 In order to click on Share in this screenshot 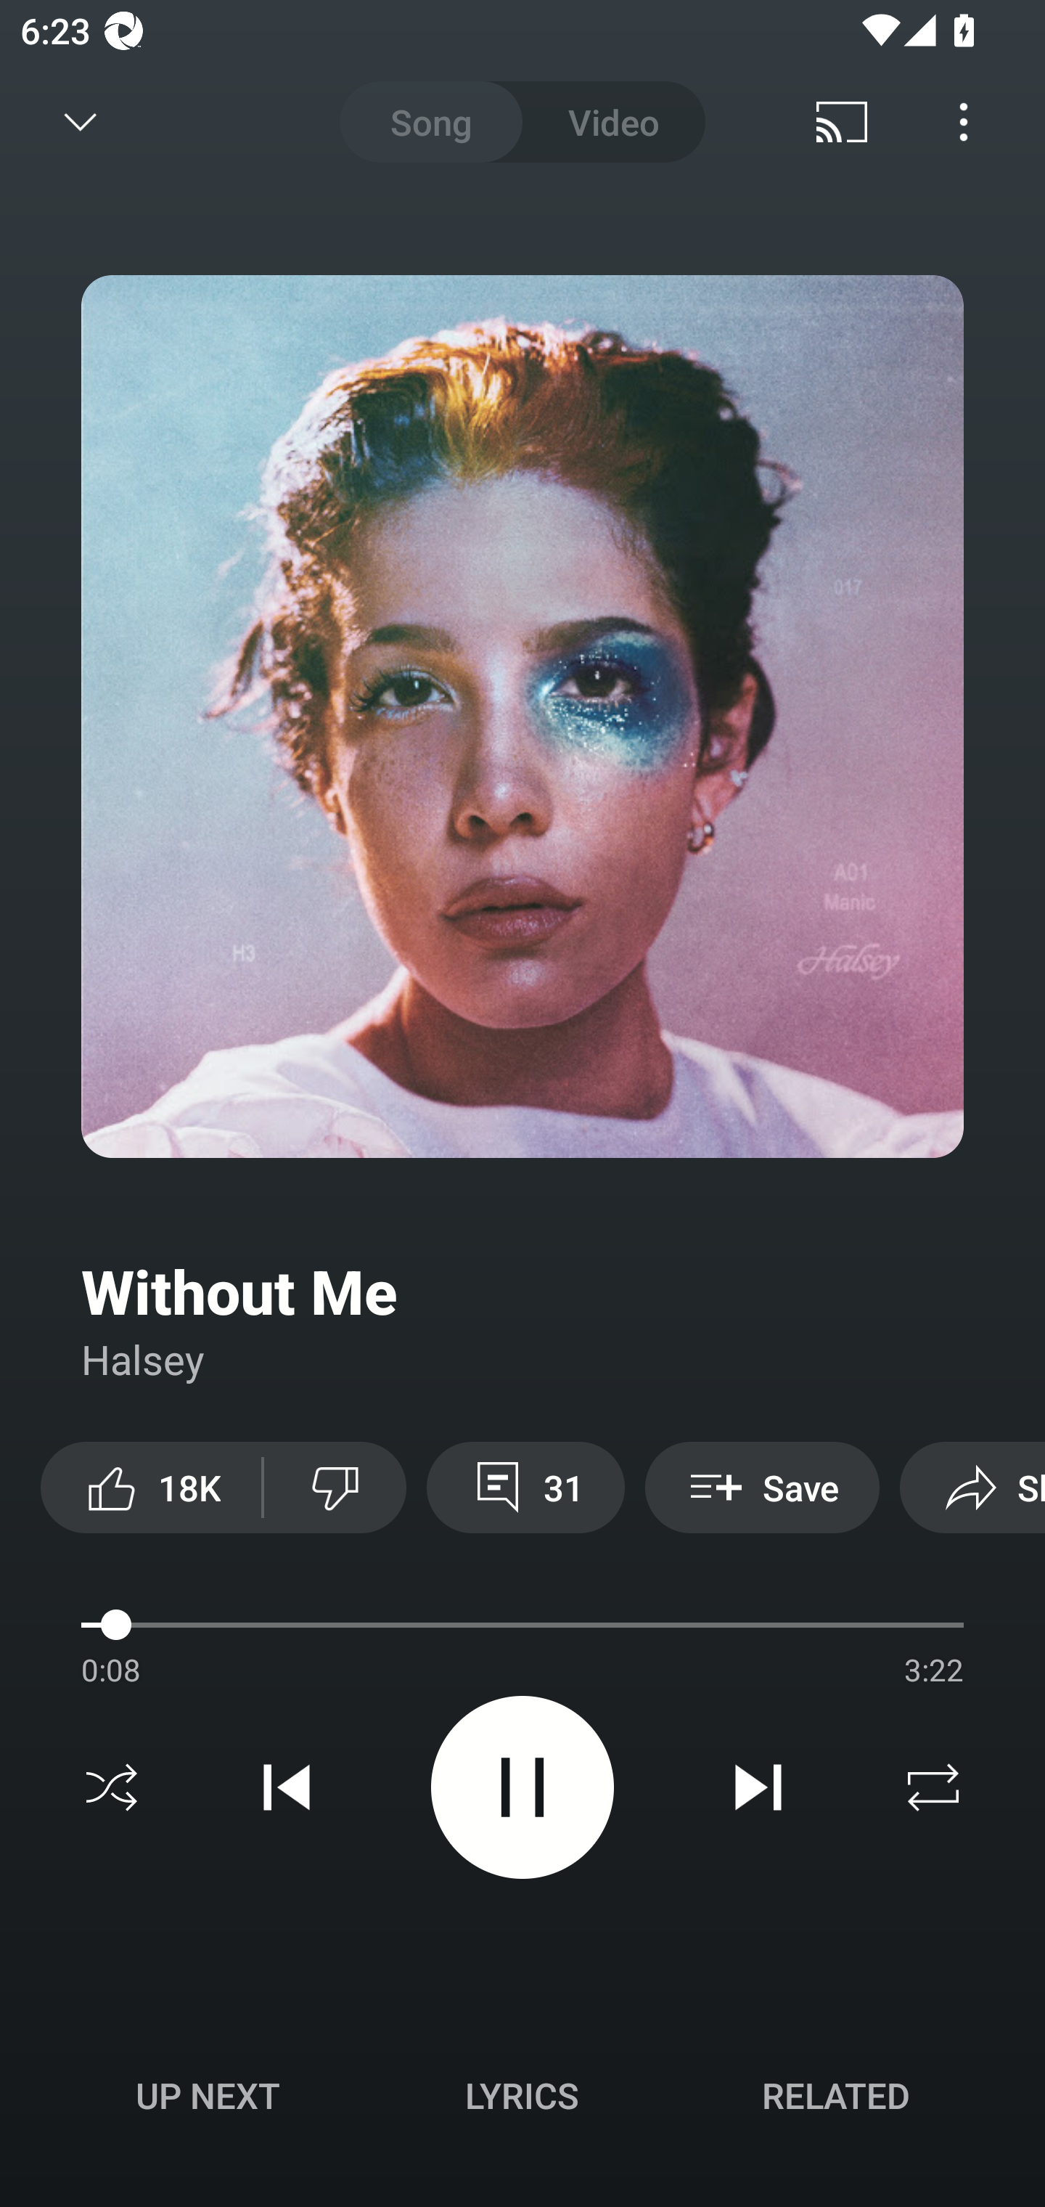, I will do `click(972, 1487)`.